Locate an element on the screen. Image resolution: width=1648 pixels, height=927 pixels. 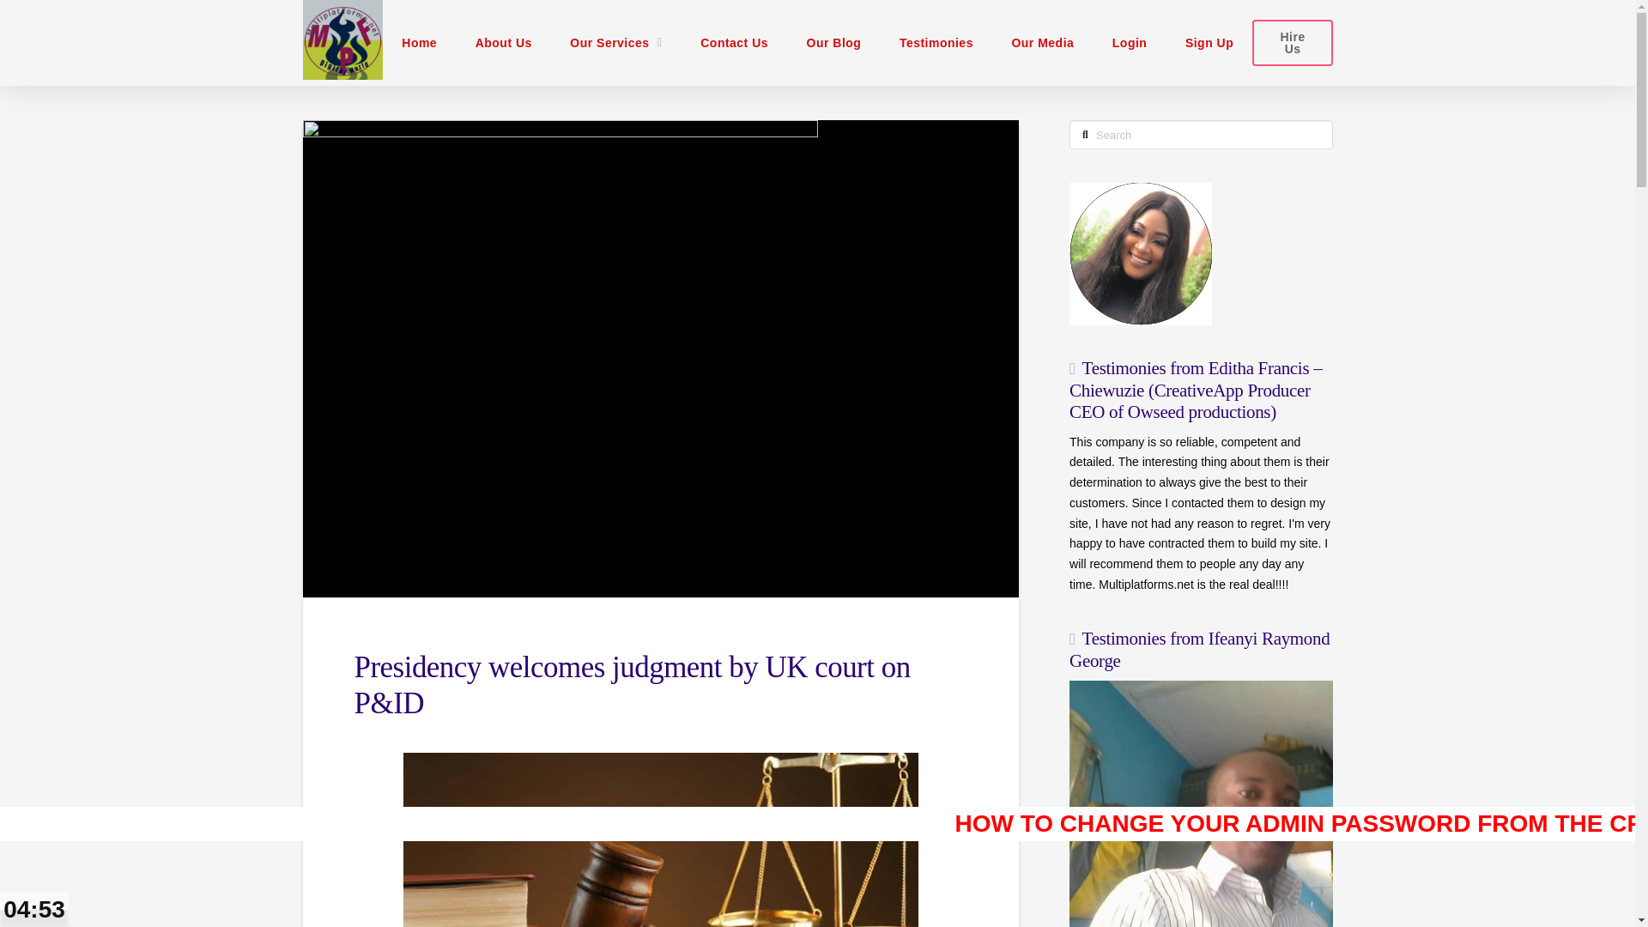
Sign Up is located at coordinates (1209, 43).